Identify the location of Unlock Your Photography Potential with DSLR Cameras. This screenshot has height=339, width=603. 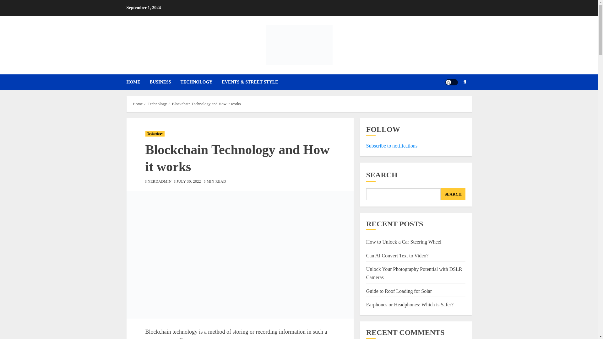
(414, 273).